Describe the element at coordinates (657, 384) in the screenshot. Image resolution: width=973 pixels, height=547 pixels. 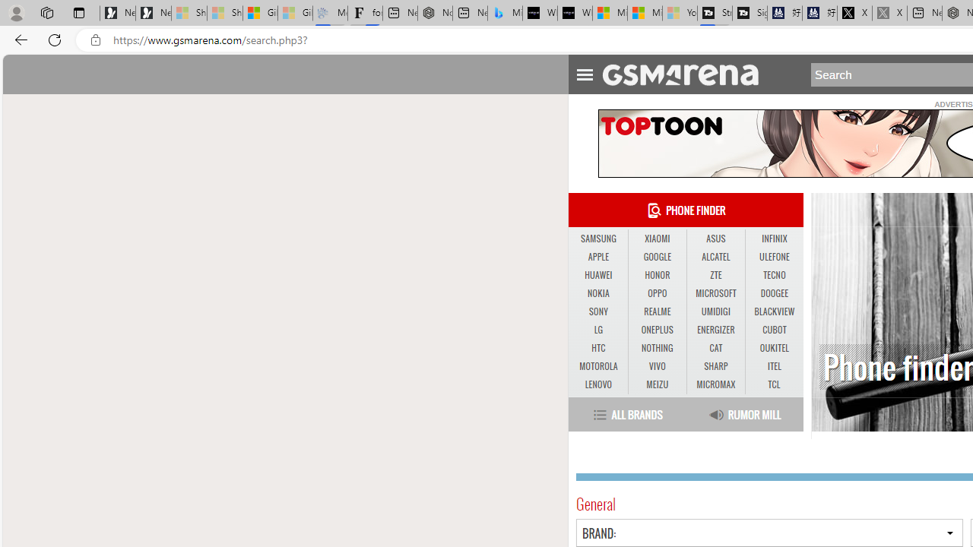
I see `MEIZU` at that location.